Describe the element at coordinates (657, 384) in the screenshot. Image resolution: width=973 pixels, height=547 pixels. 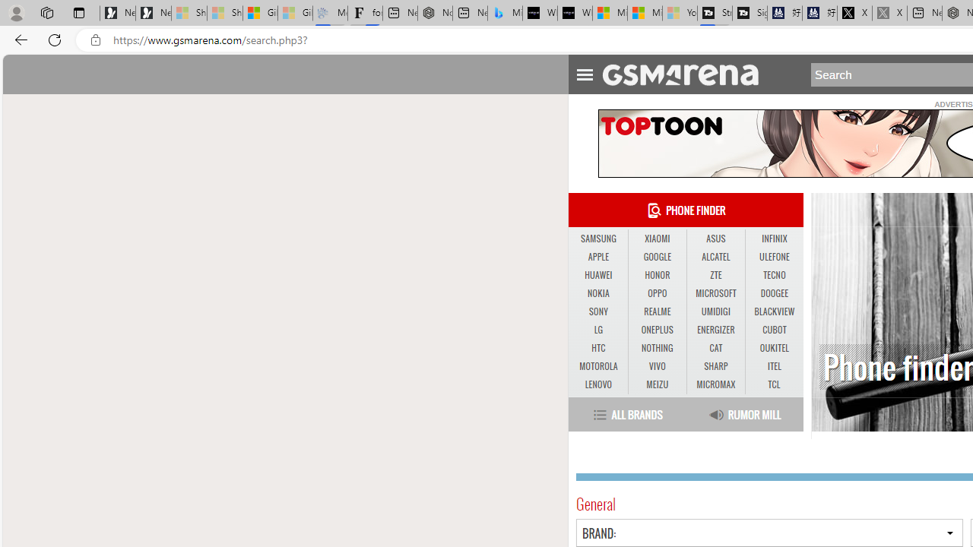
I see `MEIZU` at that location.